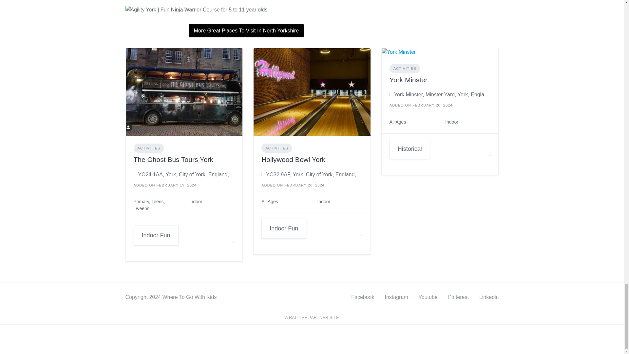  What do you see at coordinates (246, 10) in the screenshot?
I see `Agility Parks York 5` at bounding box center [246, 10].